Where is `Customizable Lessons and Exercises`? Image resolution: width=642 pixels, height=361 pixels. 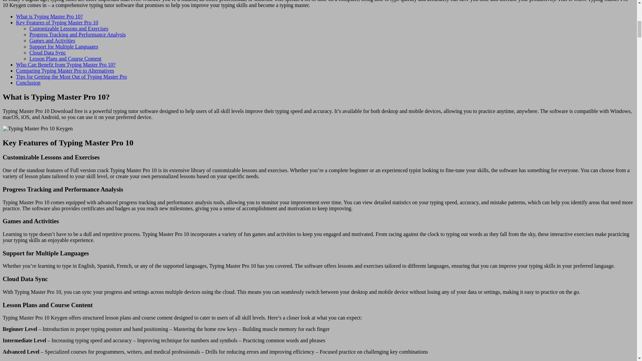
Customizable Lessons and Exercises is located at coordinates (69, 28).